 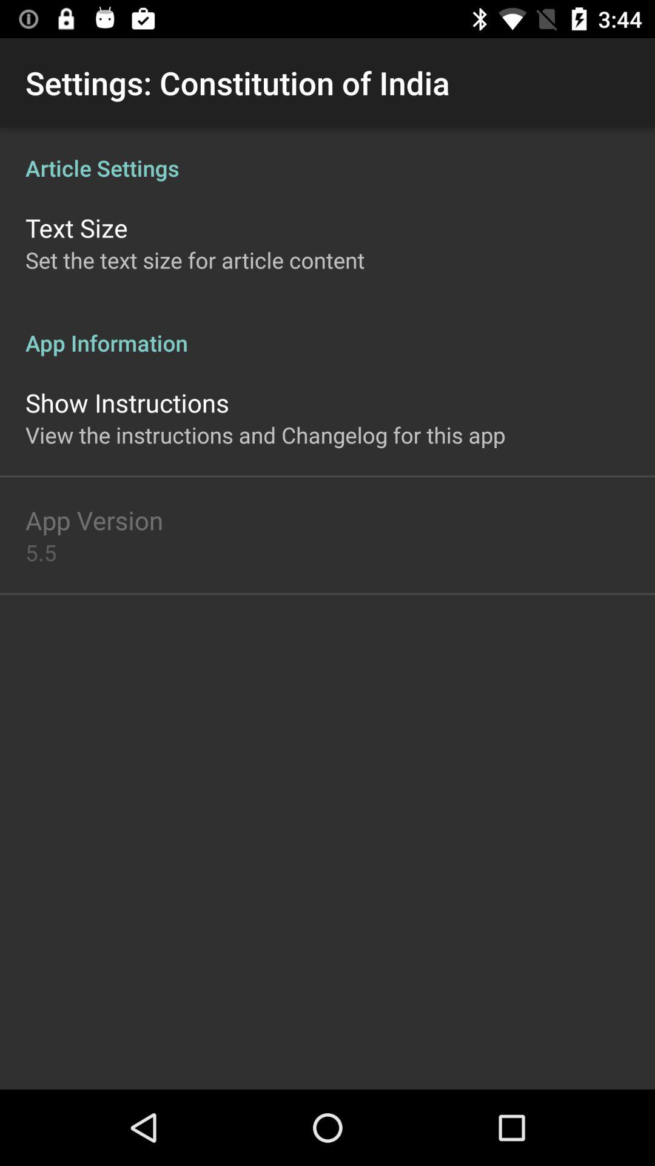 I want to click on jump until the article settings item, so click(x=327, y=155).